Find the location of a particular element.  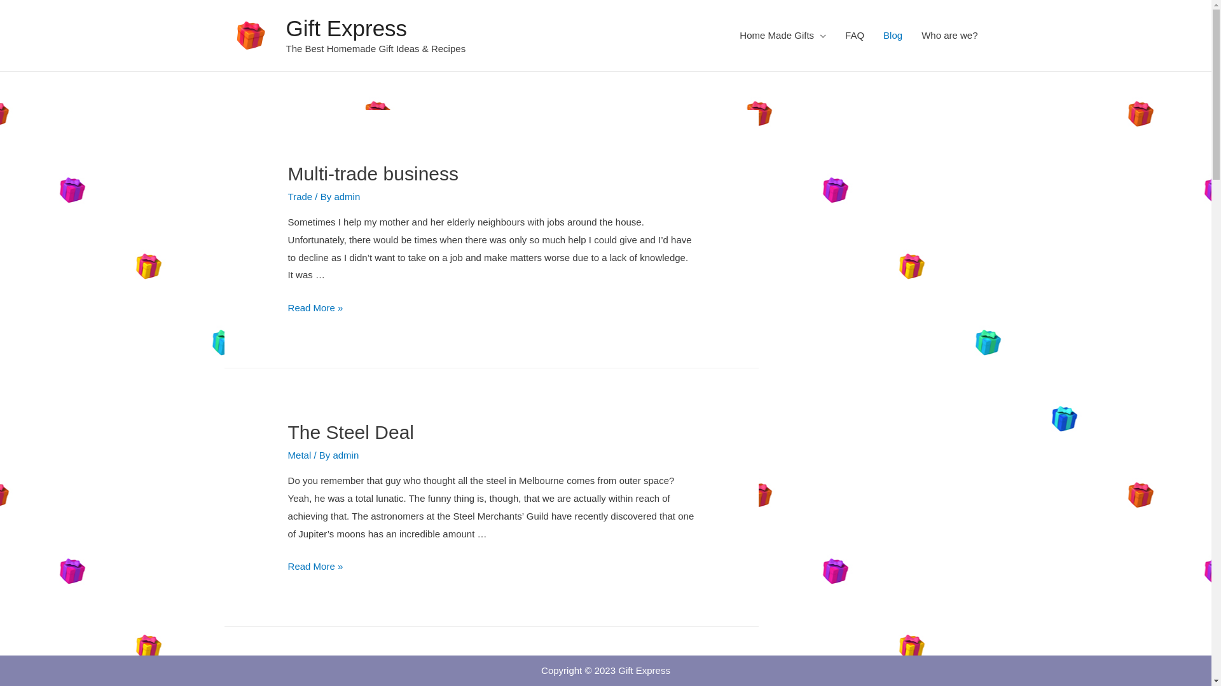

admin is located at coordinates (346, 455).